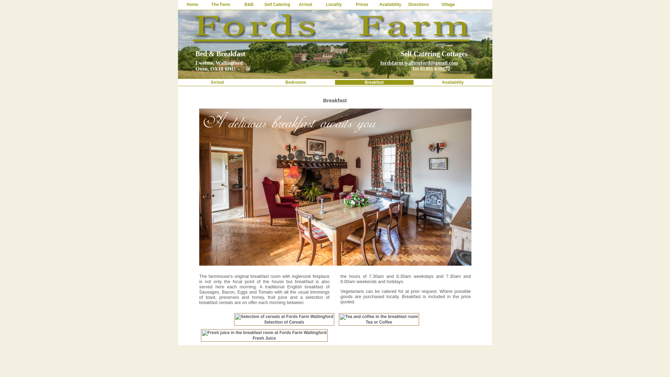  What do you see at coordinates (192, 5) in the screenshot?
I see `Home` at bounding box center [192, 5].